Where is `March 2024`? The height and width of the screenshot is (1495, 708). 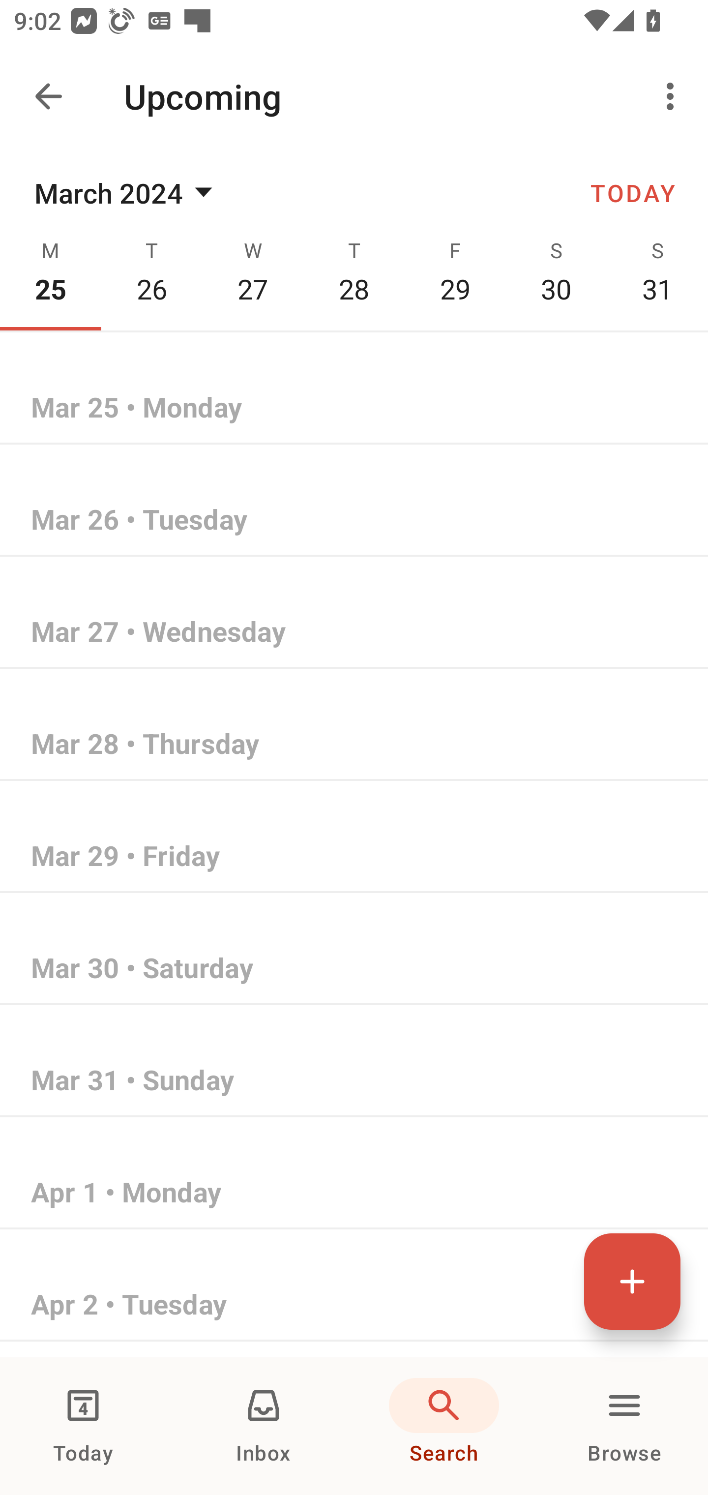 March 2024 is located at coordinates (127, 193).